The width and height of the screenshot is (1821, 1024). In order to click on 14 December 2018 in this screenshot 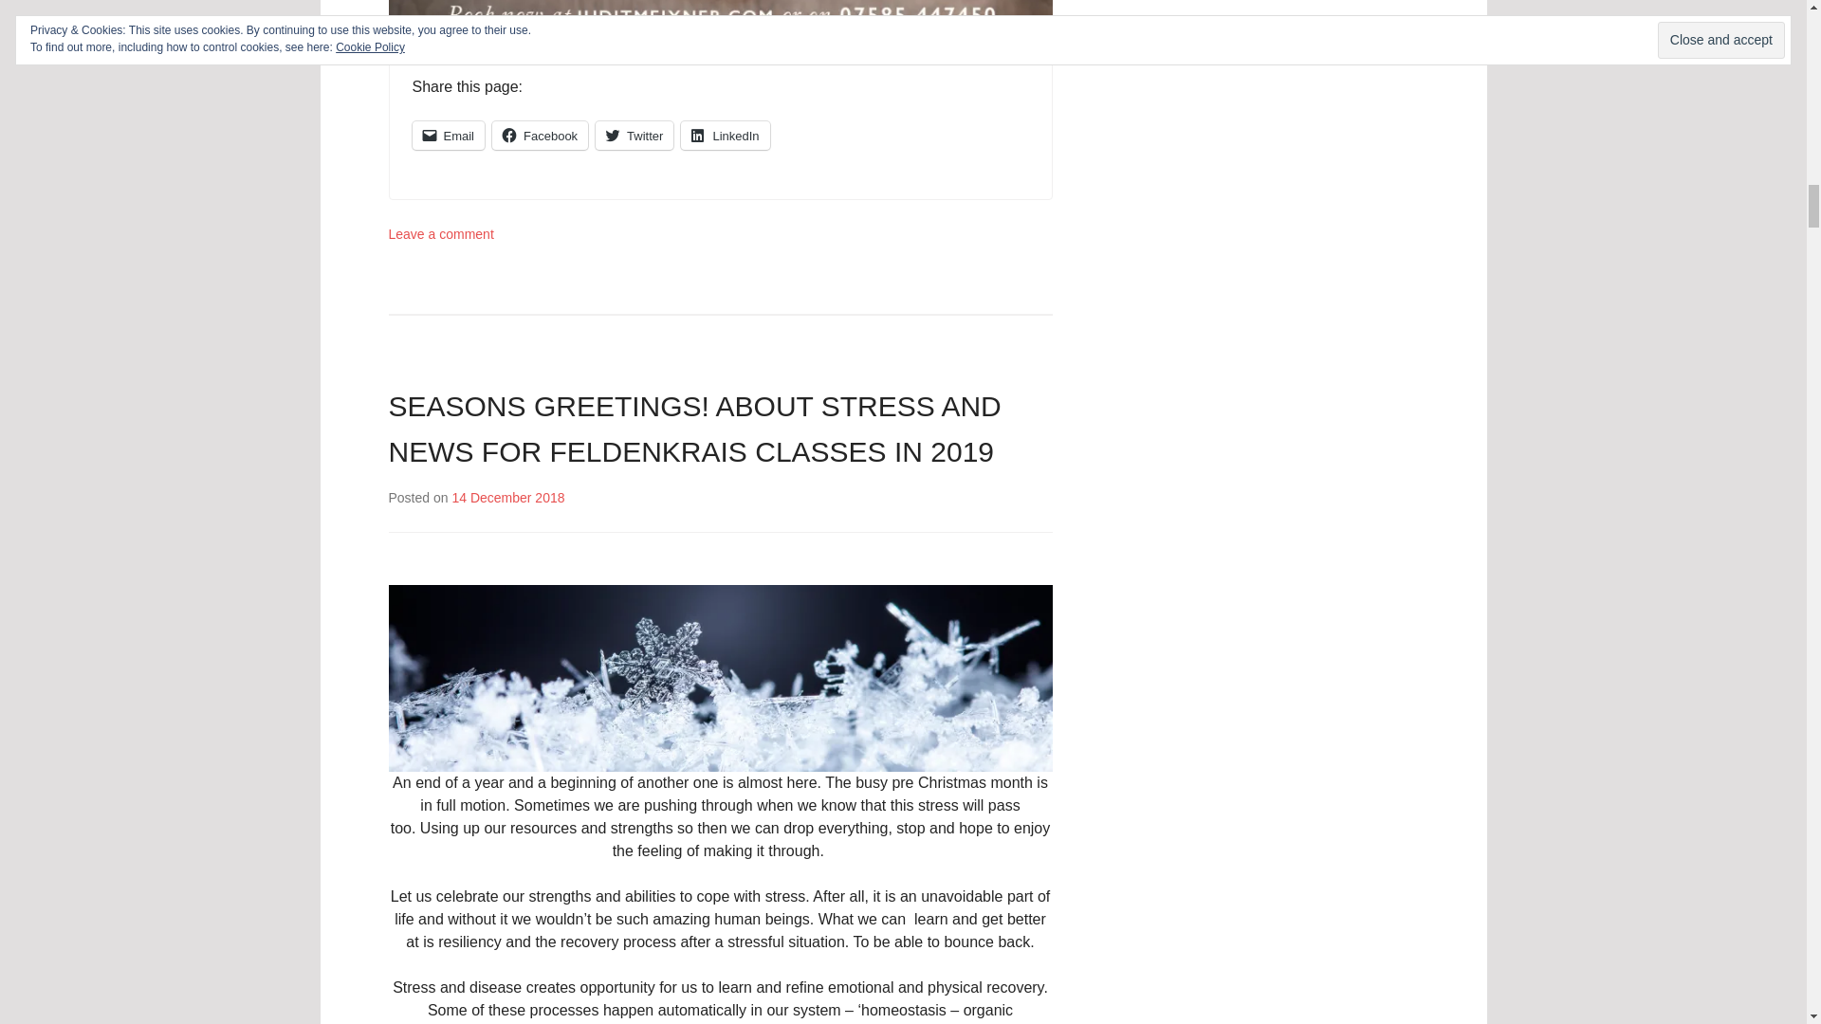, I will do `click(508, 498)`.